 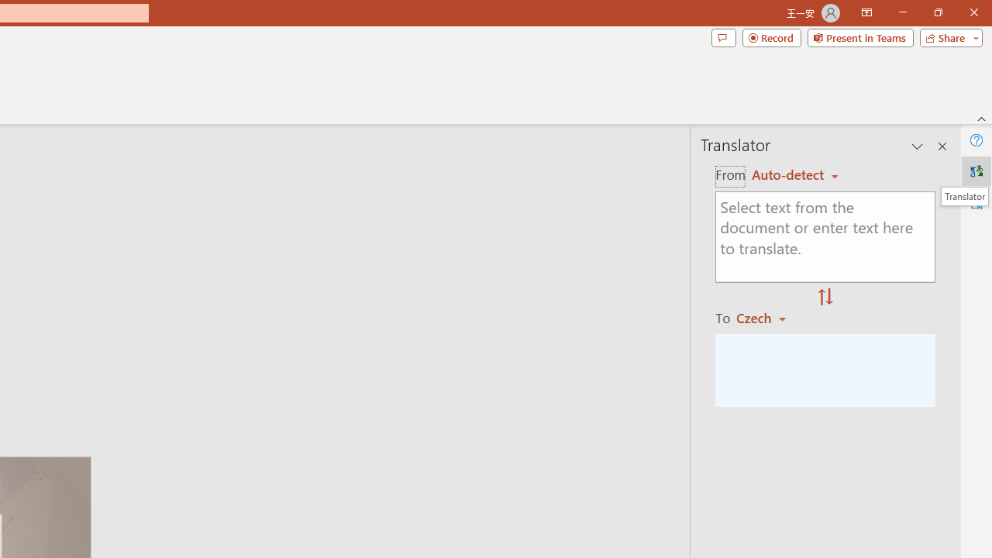 I want to click on Swap "from" and "to" languages., so click(x=825, y=298).